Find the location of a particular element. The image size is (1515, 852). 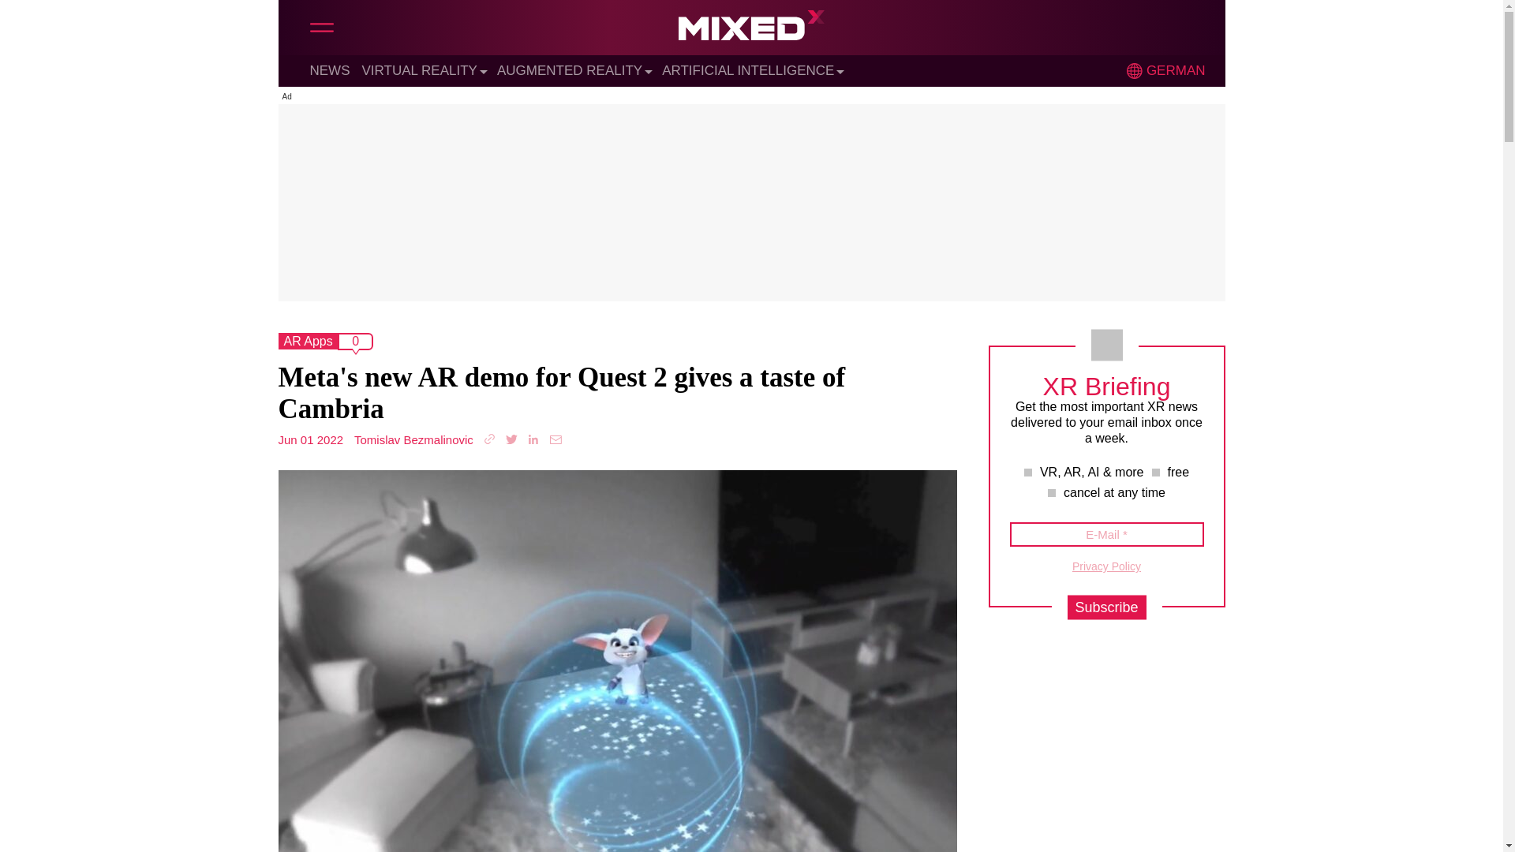

NEWS is located at coordinates (329, 70).